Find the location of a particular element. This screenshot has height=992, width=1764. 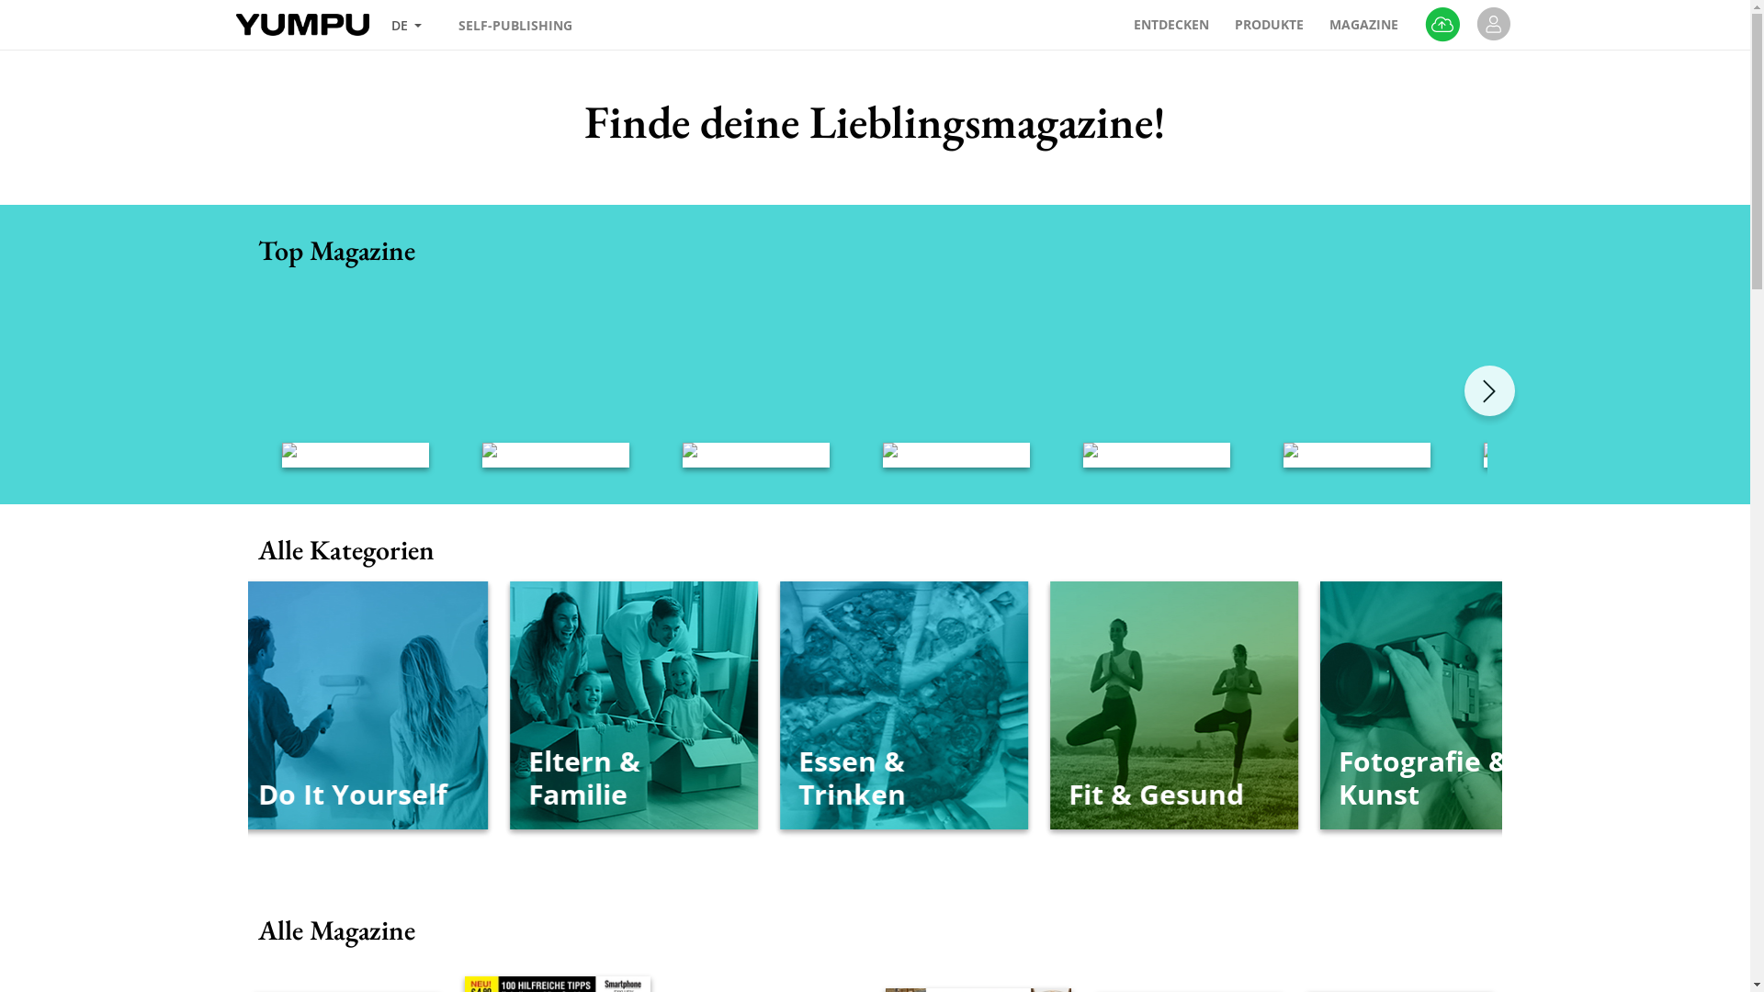

Yumpu is located at coordinates (298, 24).